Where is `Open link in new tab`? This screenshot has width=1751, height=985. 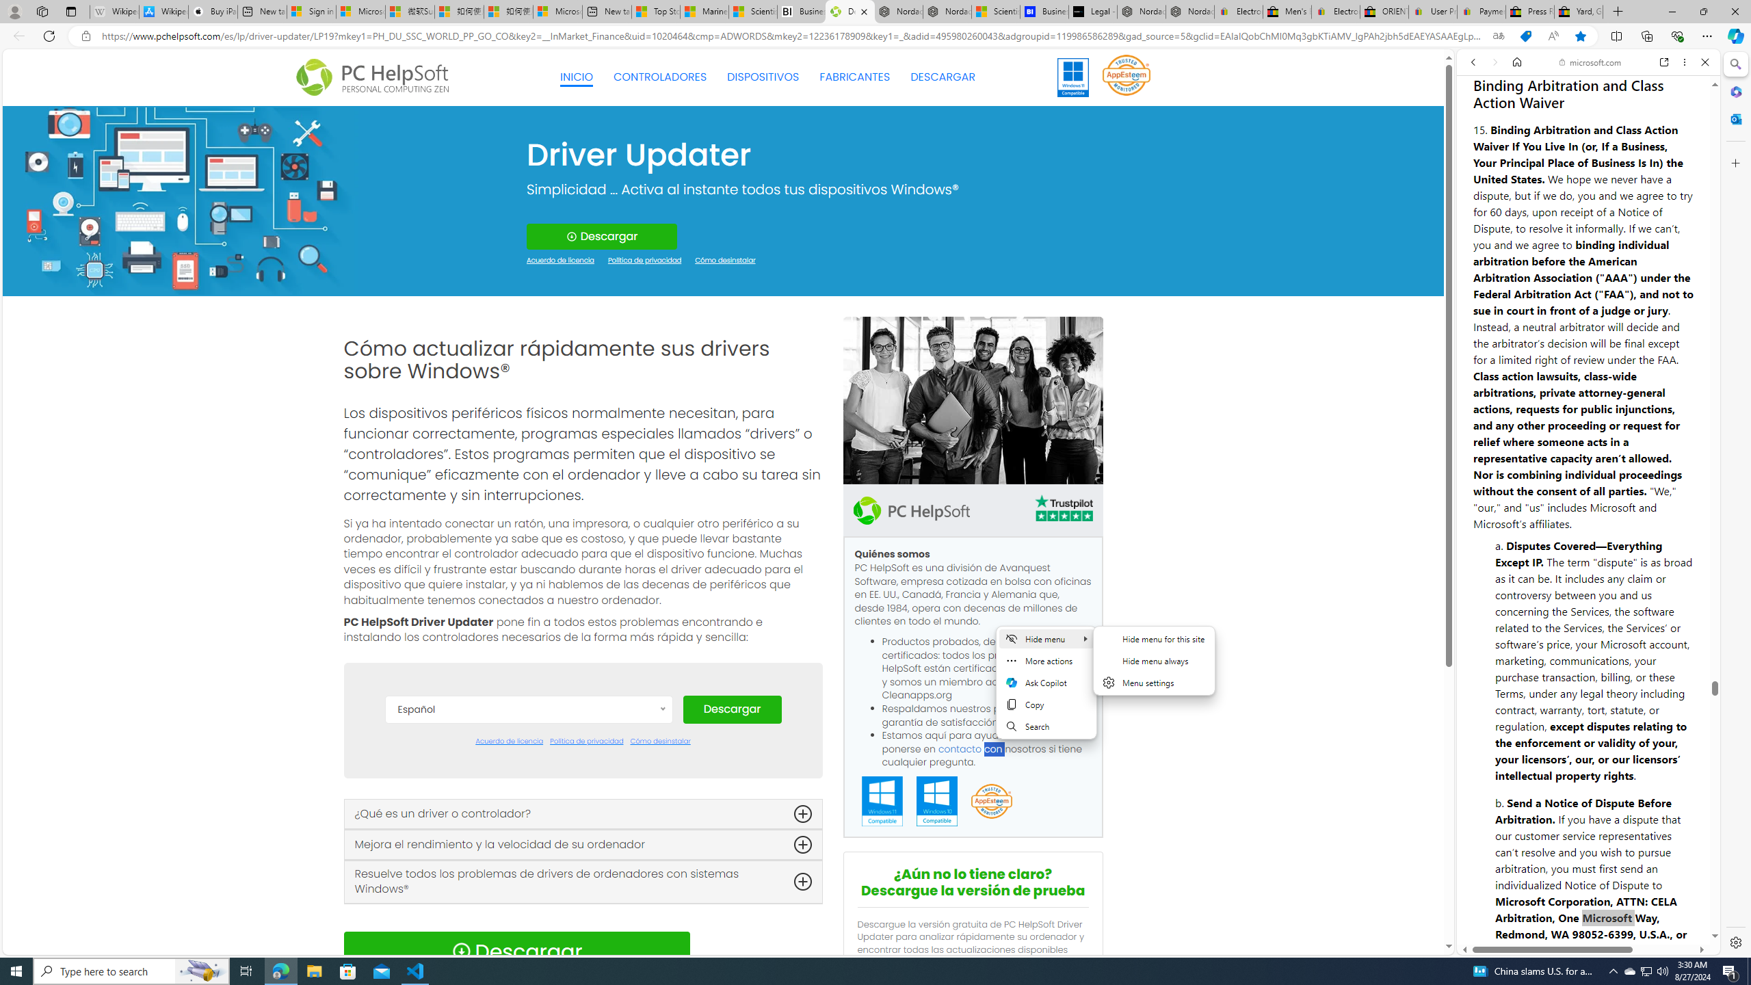
Open link in new tab is located at coordinates (1664, 62).